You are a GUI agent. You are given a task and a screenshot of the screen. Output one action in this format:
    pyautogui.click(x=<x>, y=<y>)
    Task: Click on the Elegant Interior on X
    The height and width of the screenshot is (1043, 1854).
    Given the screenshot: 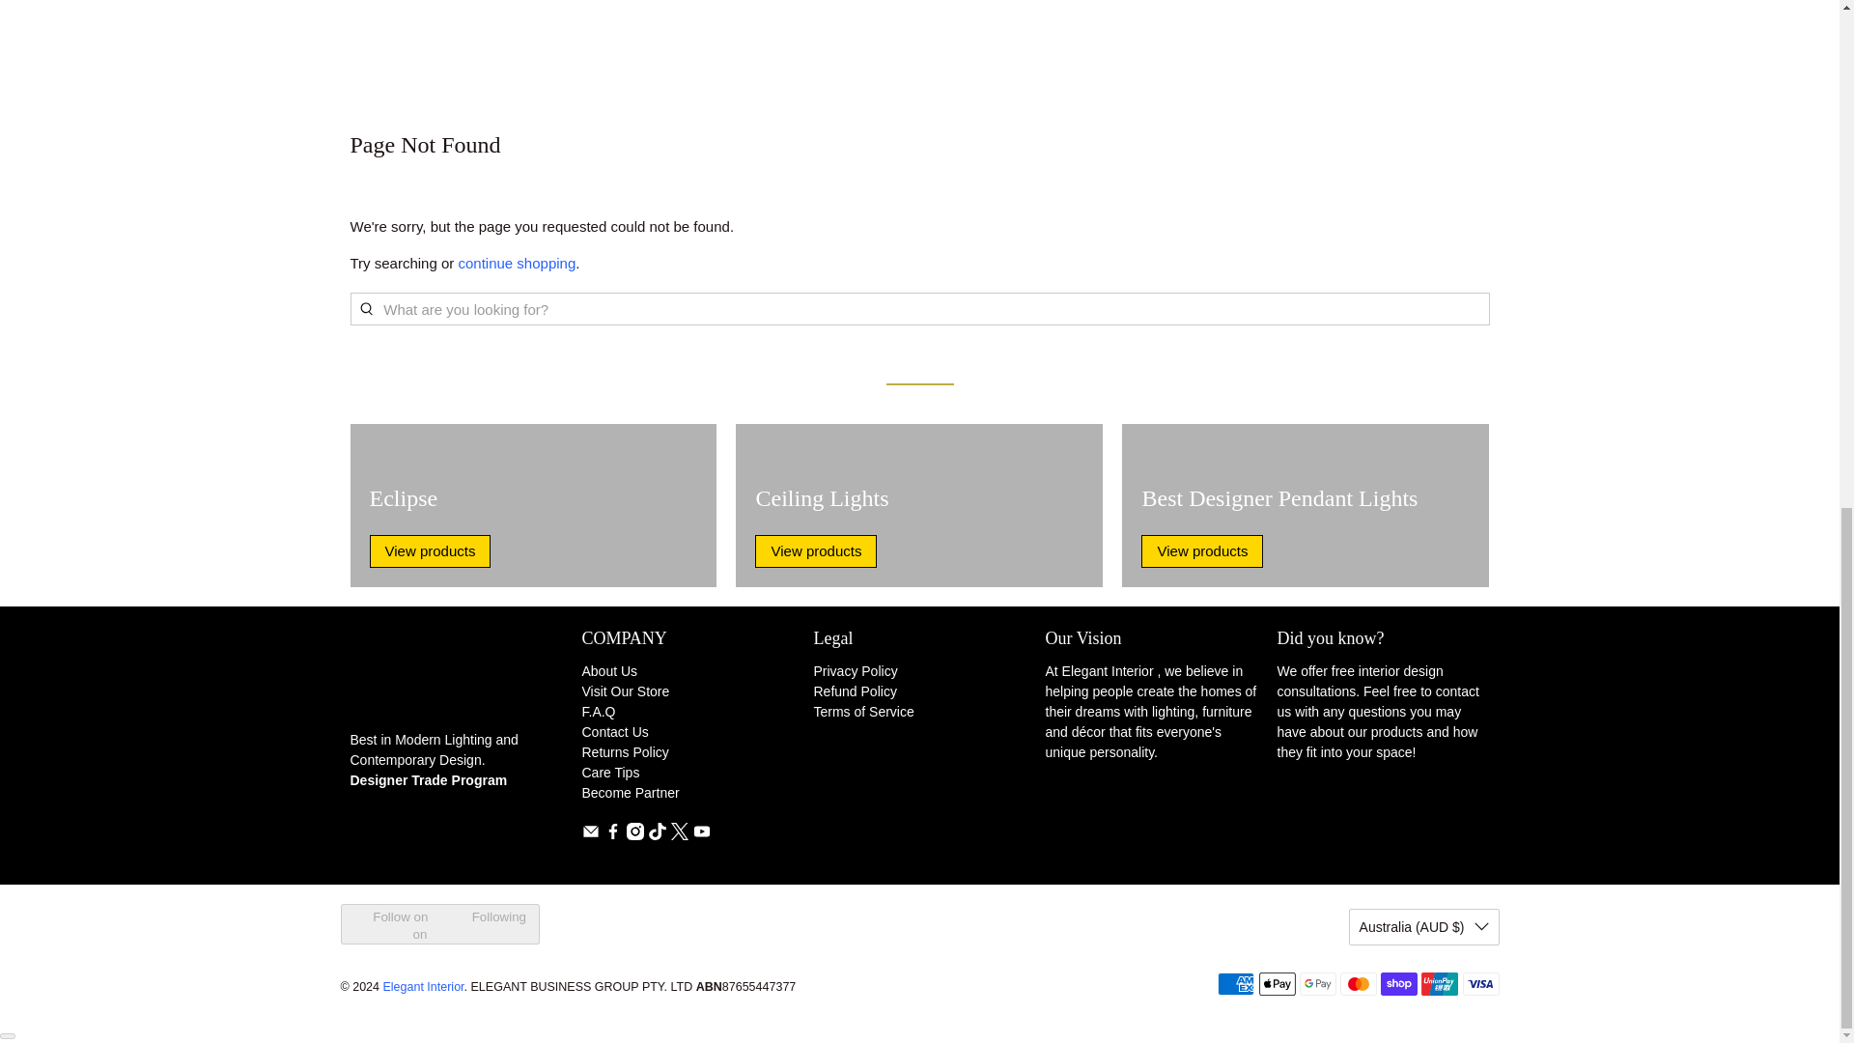 What is the action you would take?
    pyautogui.click(x=678, y=834)
    